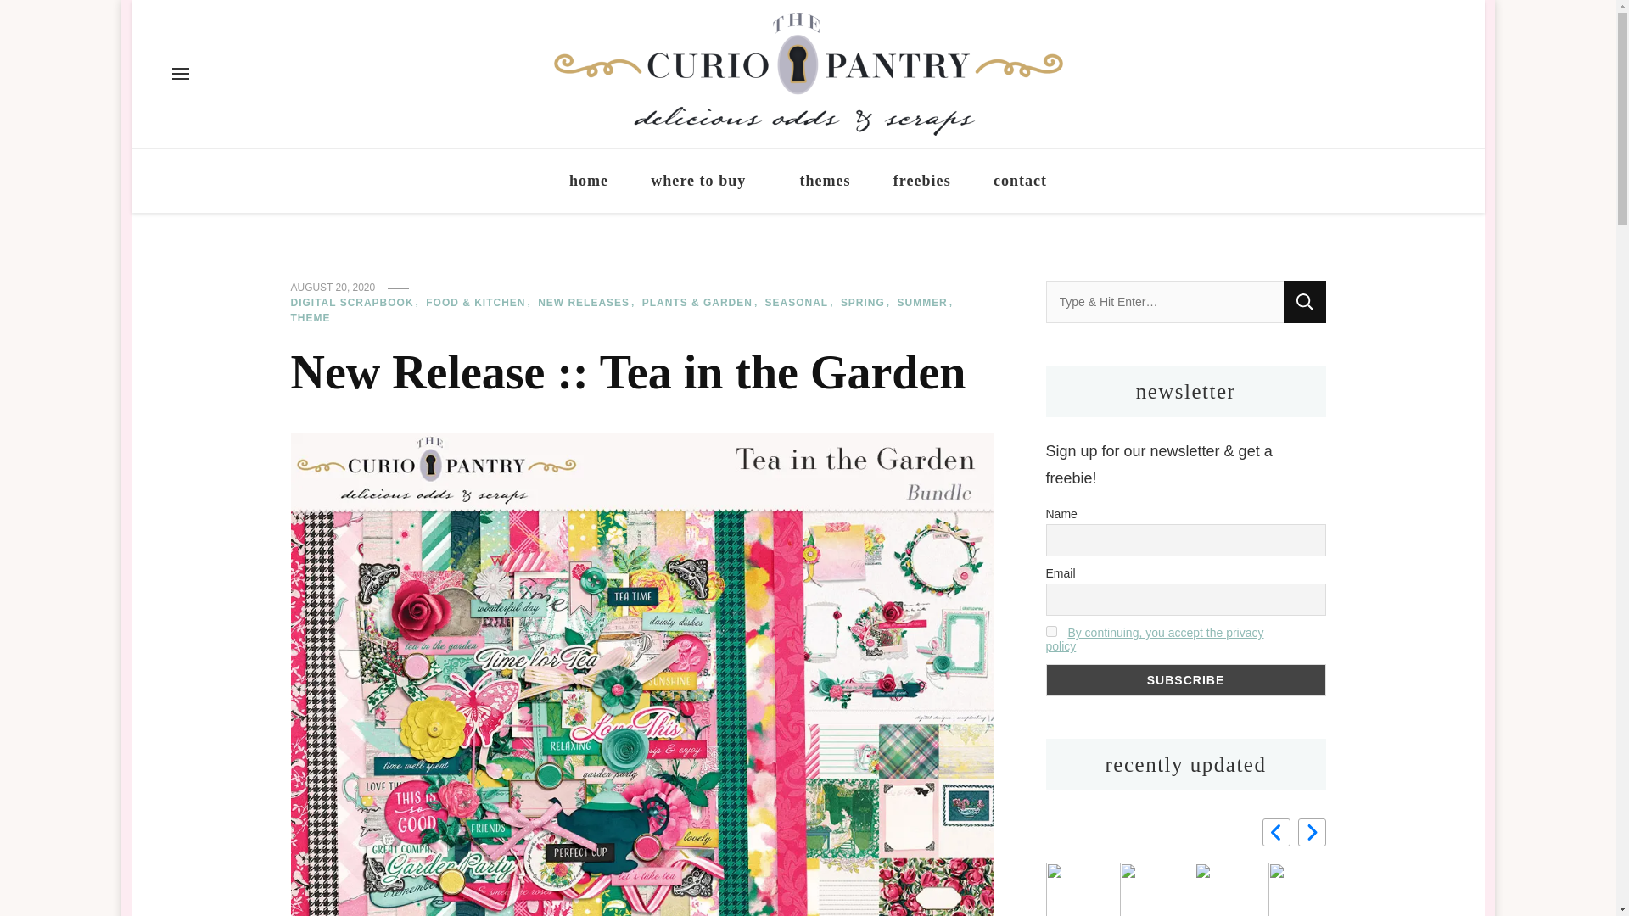 The image size is (1629, 916). What do you see at coordinates (1185, 680) in the screenshot?
I see `Subscribe` at bounding box center [1185, 680].